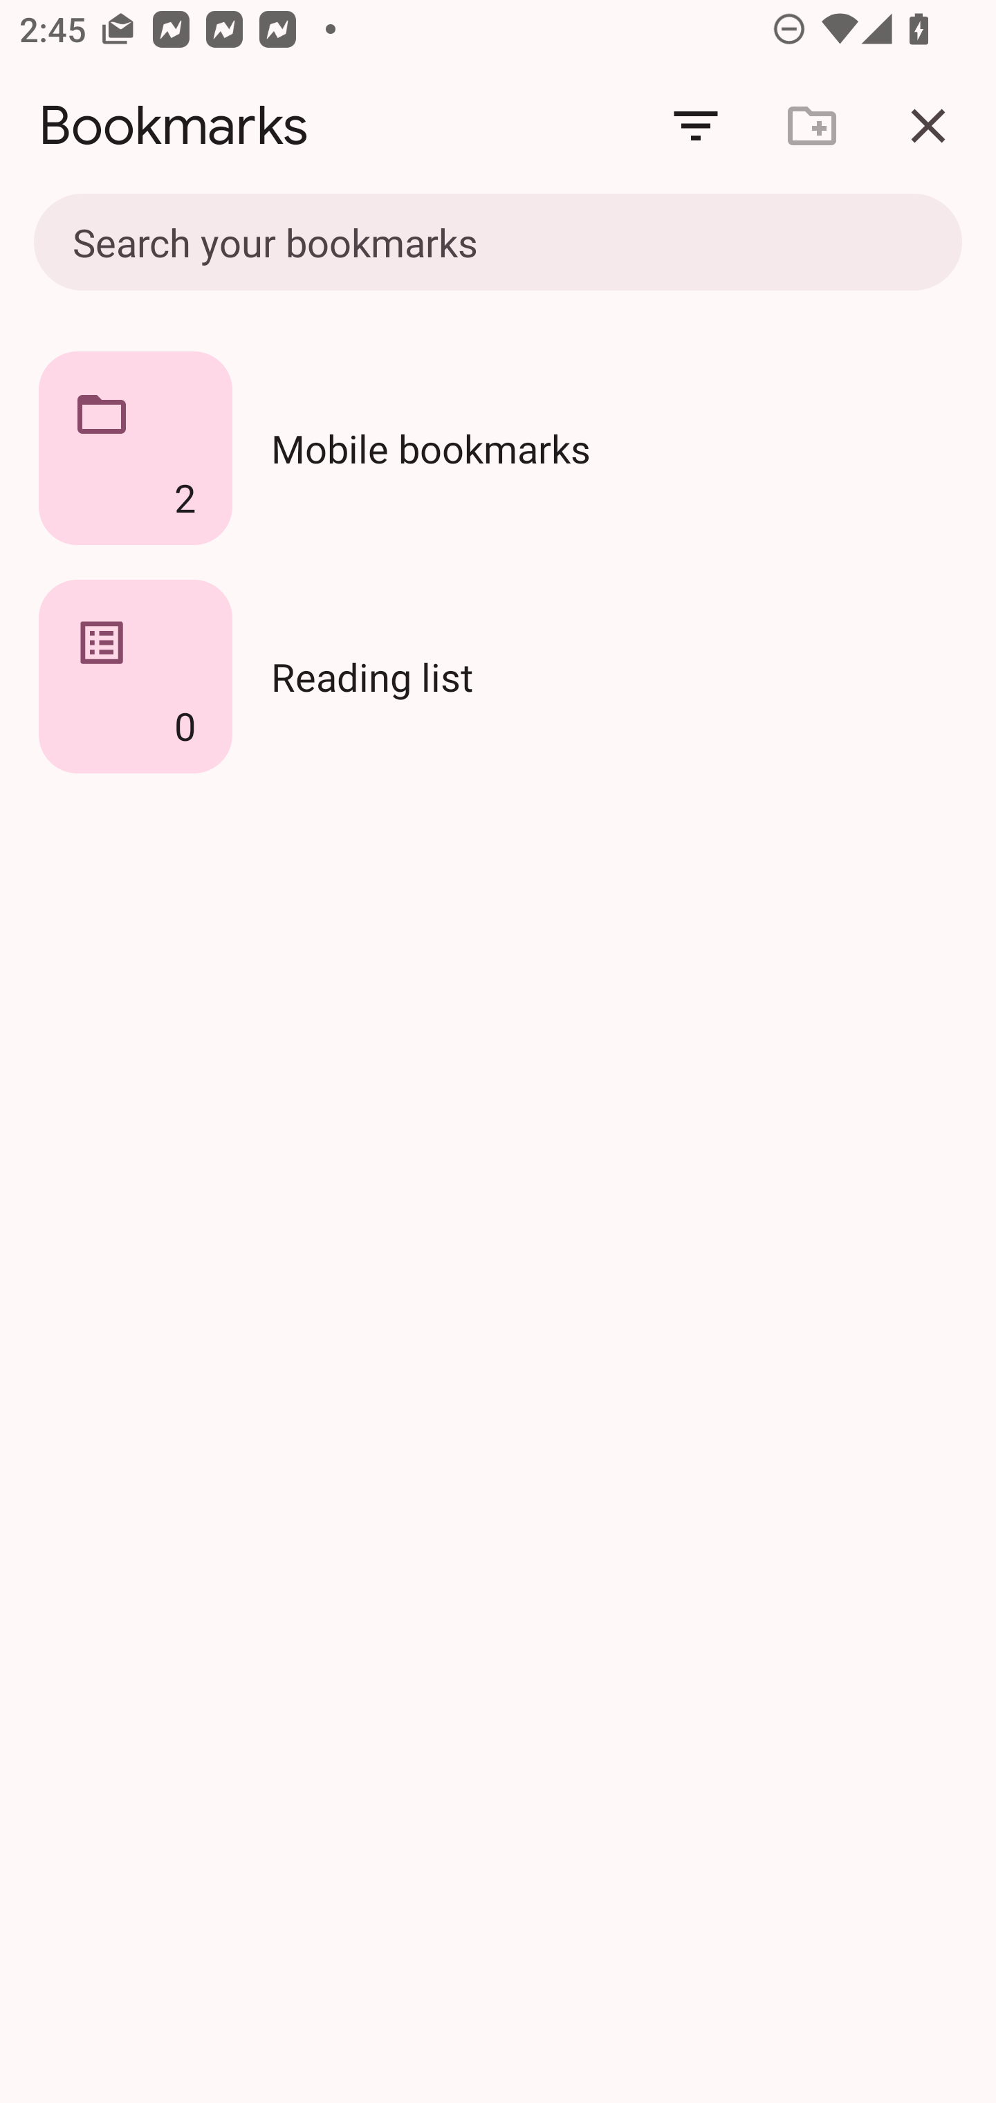  Describe the element at coordinates (696, 126) in the screenshot. I see `Sort and view options` at that location.